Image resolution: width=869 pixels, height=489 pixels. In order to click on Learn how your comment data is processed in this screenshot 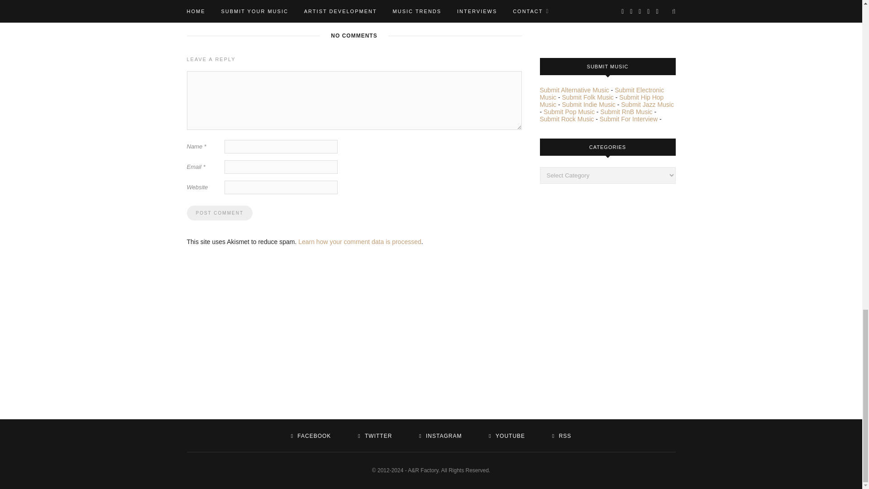, I will do `click(359, 242)`.